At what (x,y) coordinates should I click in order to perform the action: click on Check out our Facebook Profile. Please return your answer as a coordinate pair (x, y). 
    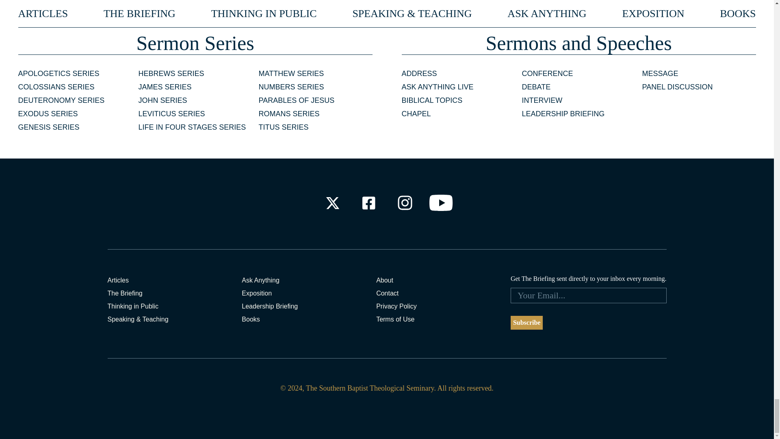
    Looking at the image, I should click on (368, 203).